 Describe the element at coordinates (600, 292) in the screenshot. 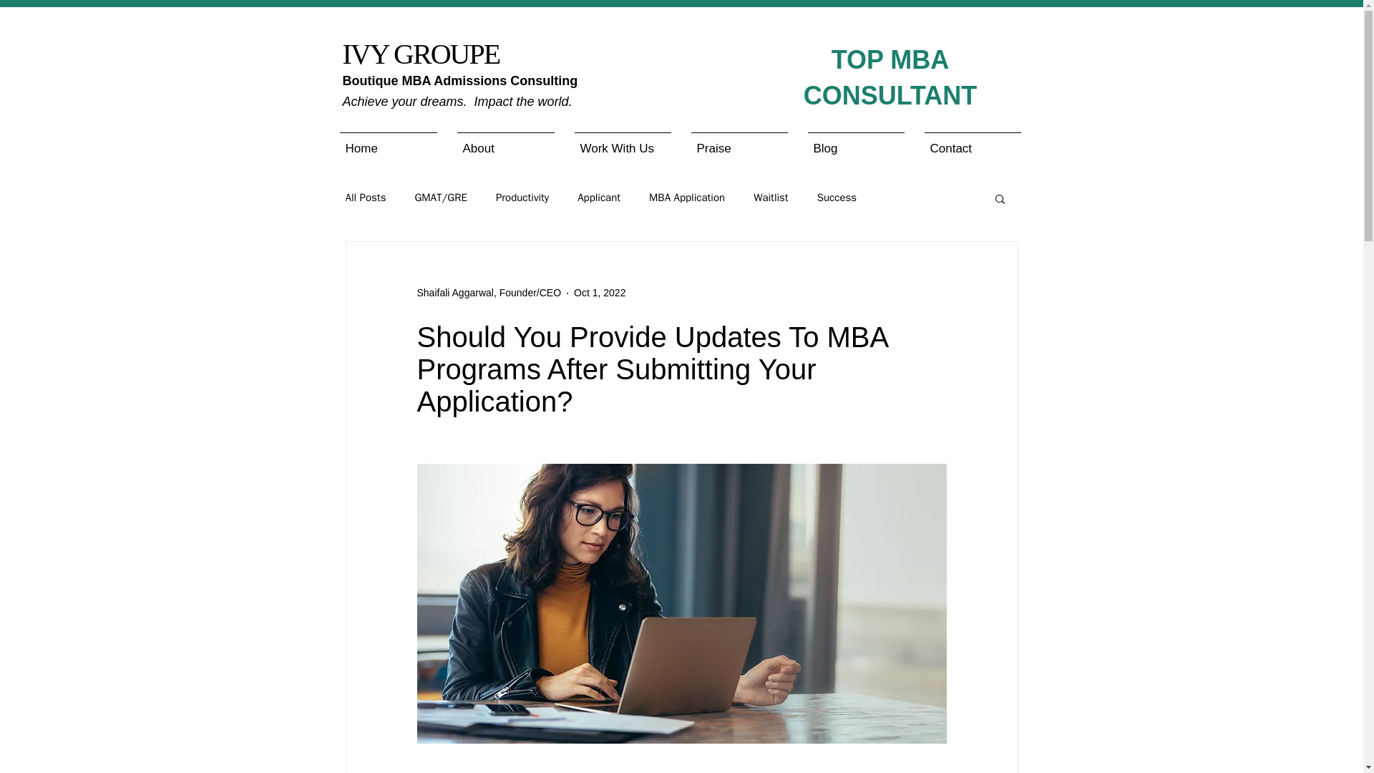

I see `Oct 1, 2022` at that location.